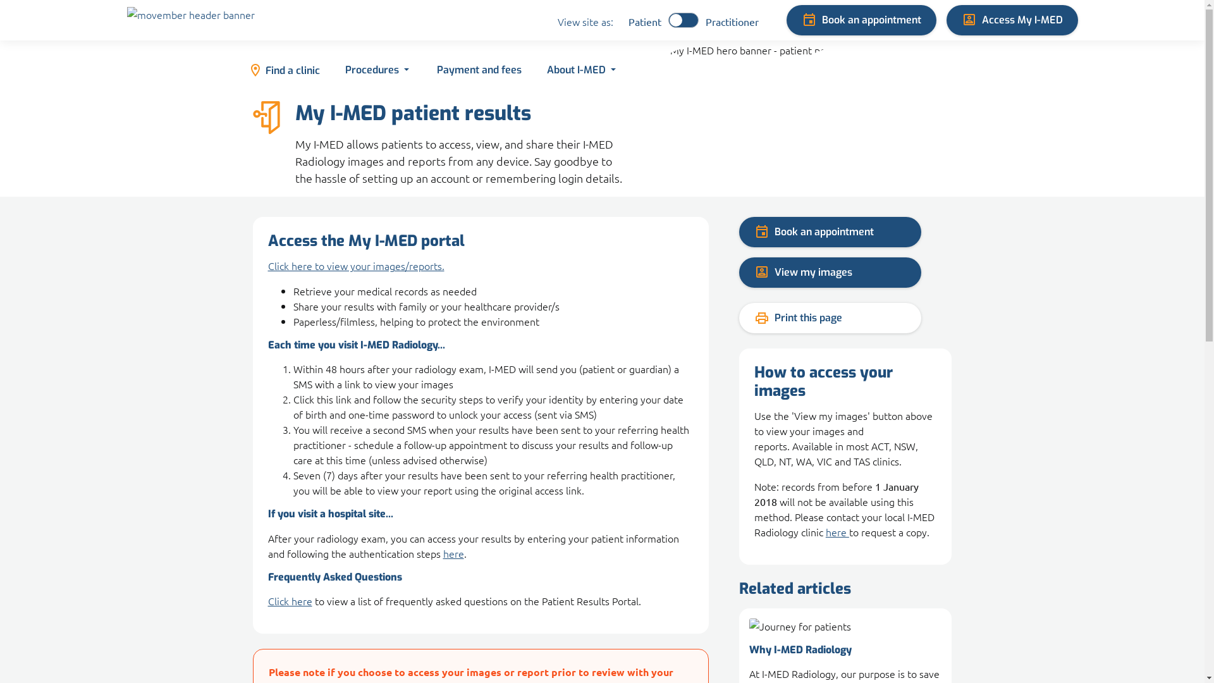 This screenshot has height=683, width=1214. Describe the element at coordinates (357, 266) in the screenshot. I see `Click here to view your images/reports.` at that location.